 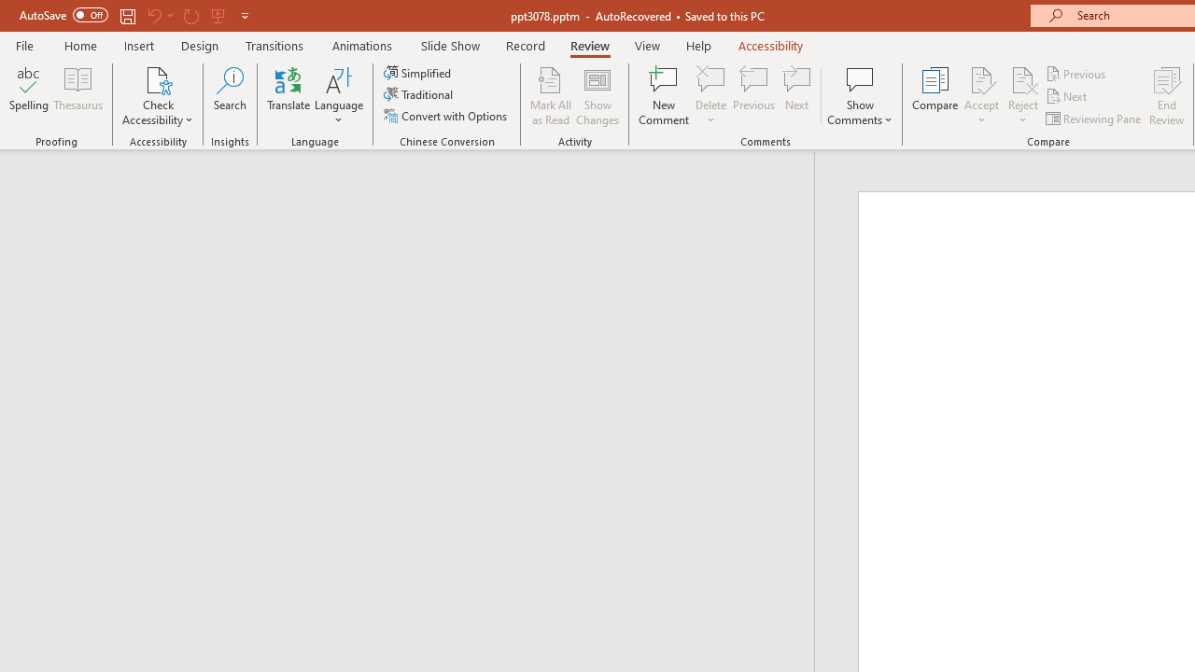 I want to click on Outline, so click(x=415, y=189).